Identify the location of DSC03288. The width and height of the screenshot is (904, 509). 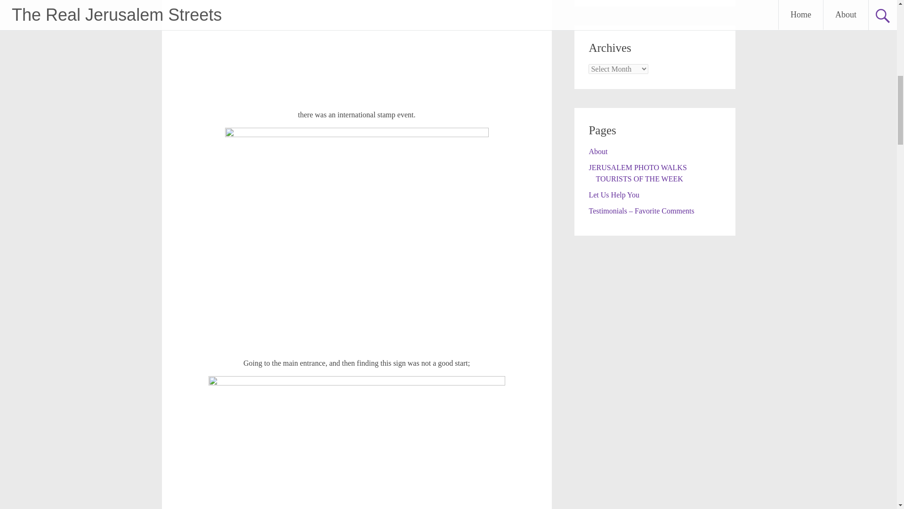
(356, 51).